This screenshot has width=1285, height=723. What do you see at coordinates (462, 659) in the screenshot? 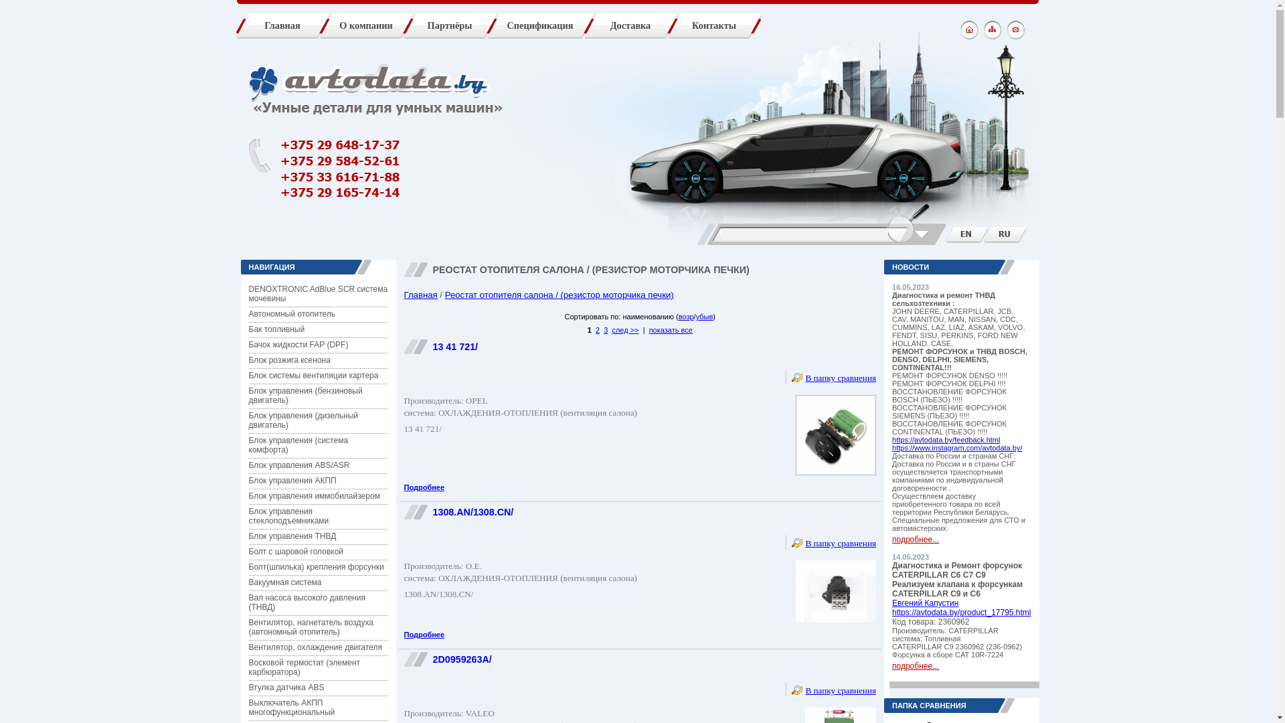
I see `2D0959263A/` at bounding box center [462, 659].